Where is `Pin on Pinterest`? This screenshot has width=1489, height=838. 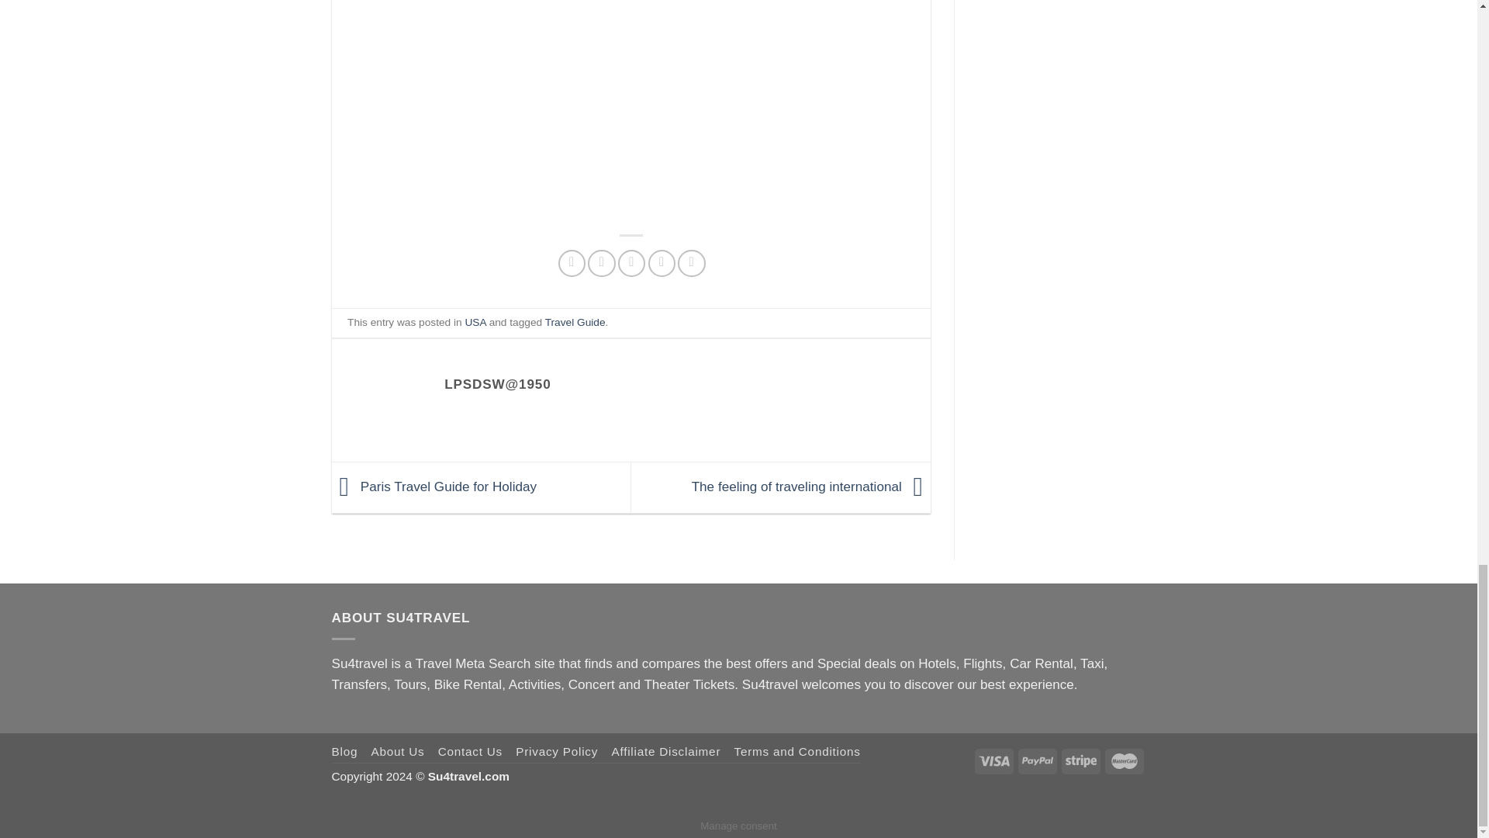
Pin on Pinterest is located at coordinates (662, 263).